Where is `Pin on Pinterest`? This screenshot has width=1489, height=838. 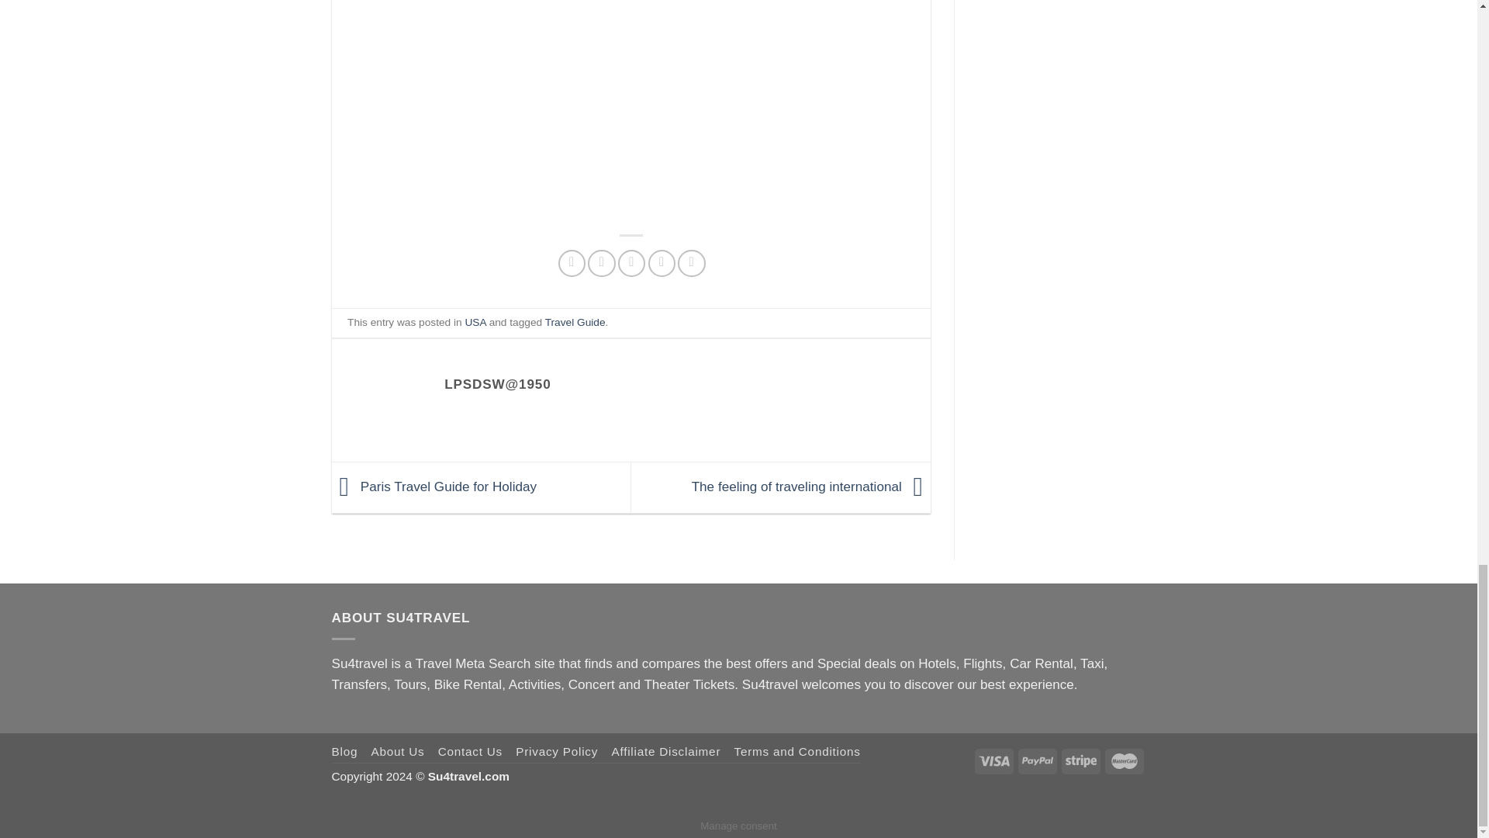
Pin on Pinterest is located at coordinates (662, 263).